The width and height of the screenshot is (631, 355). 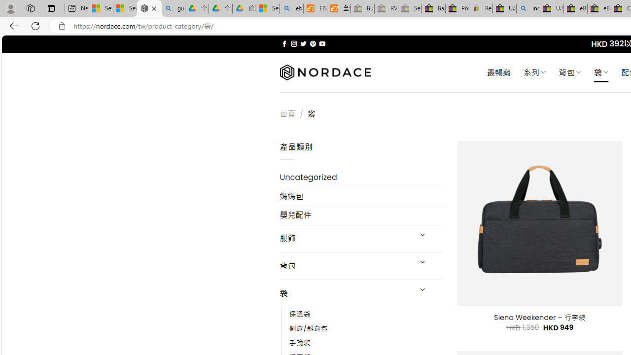 I want to click on Uncategorized, so click(x=361, y=177).